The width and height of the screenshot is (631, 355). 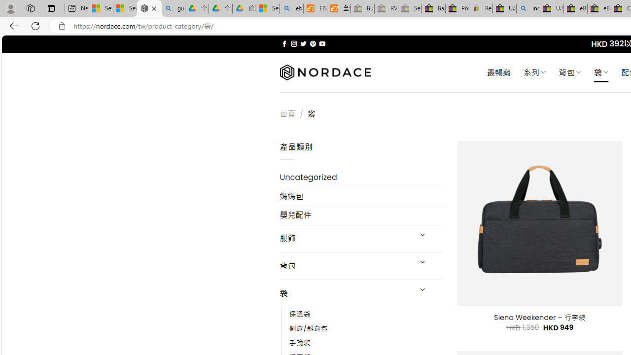 I want to click on Uncategorized, so click(x=361, y=177).